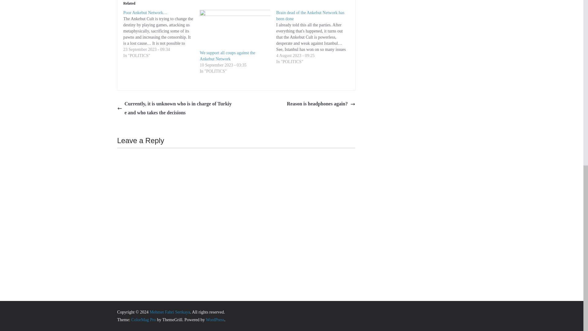 The height and width of the screenshot is (331, 588). What do you see at coordinates (227, 56) in the screenshot?
I see `We support all coups against the Ankebut Network` at bounding box center [227, 56].